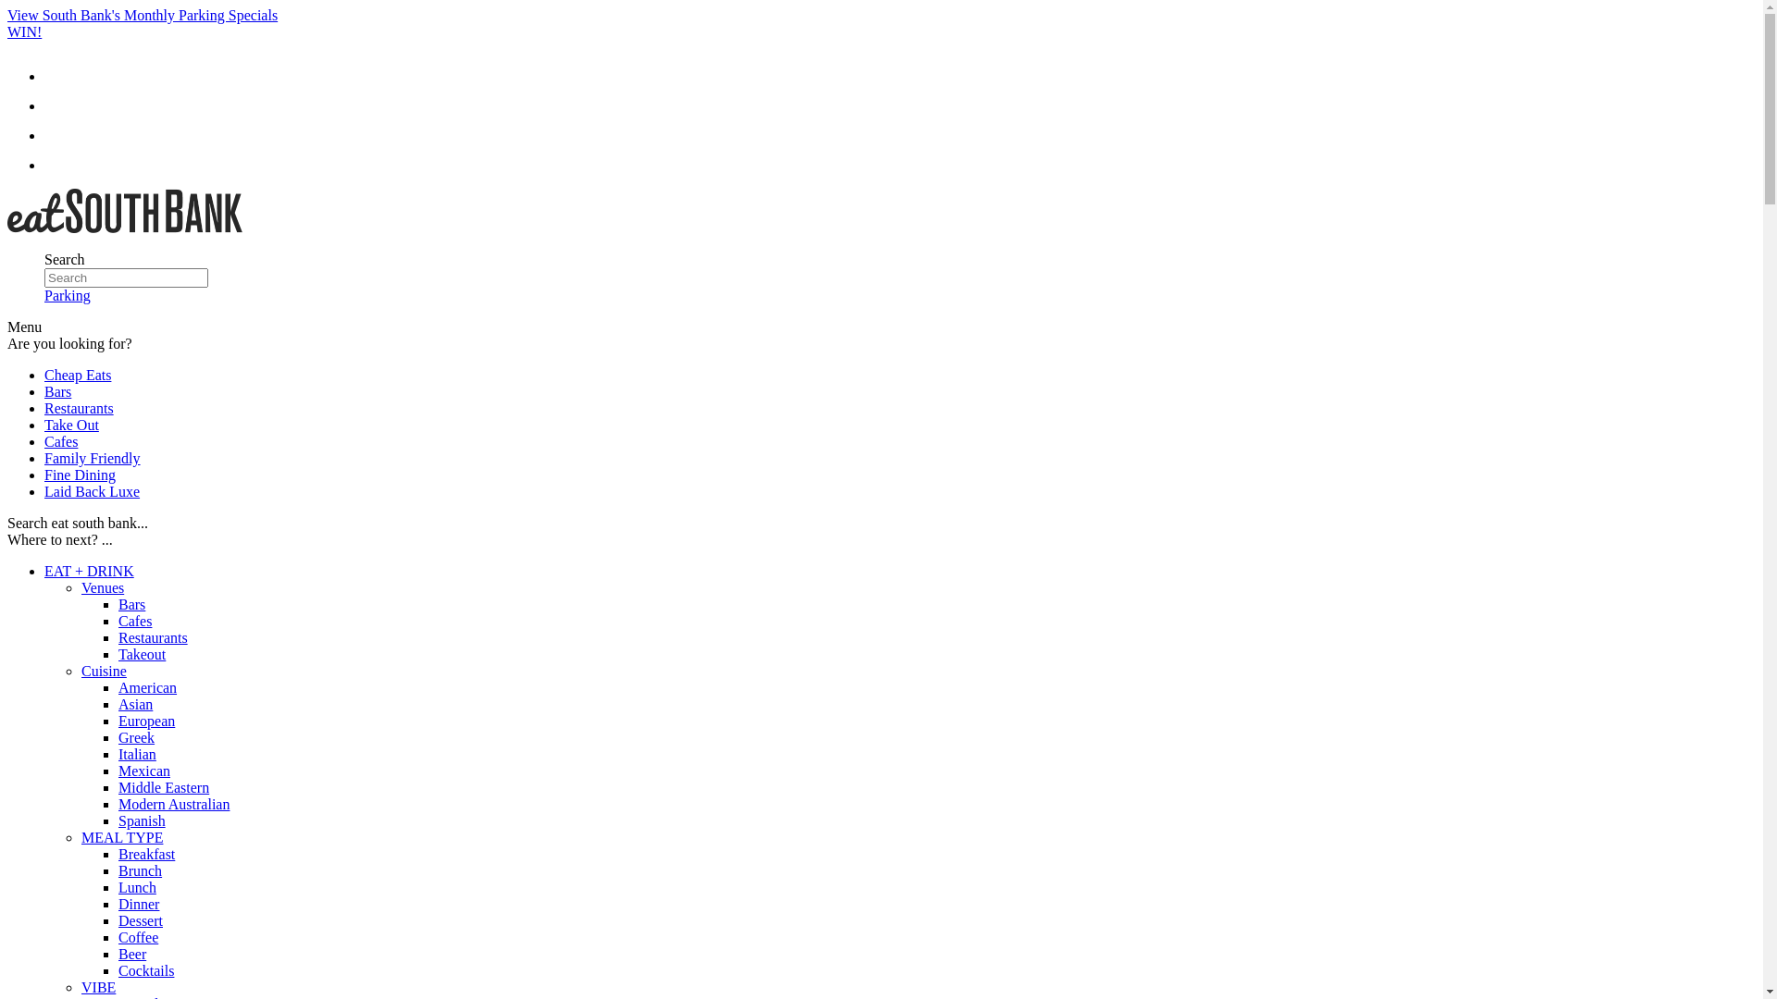 Image resolution: width=1777 pixels, height=999 pixels. Describe the element at coordinates (146, 971) in the screenshot. I see `Cocktails` at that location.